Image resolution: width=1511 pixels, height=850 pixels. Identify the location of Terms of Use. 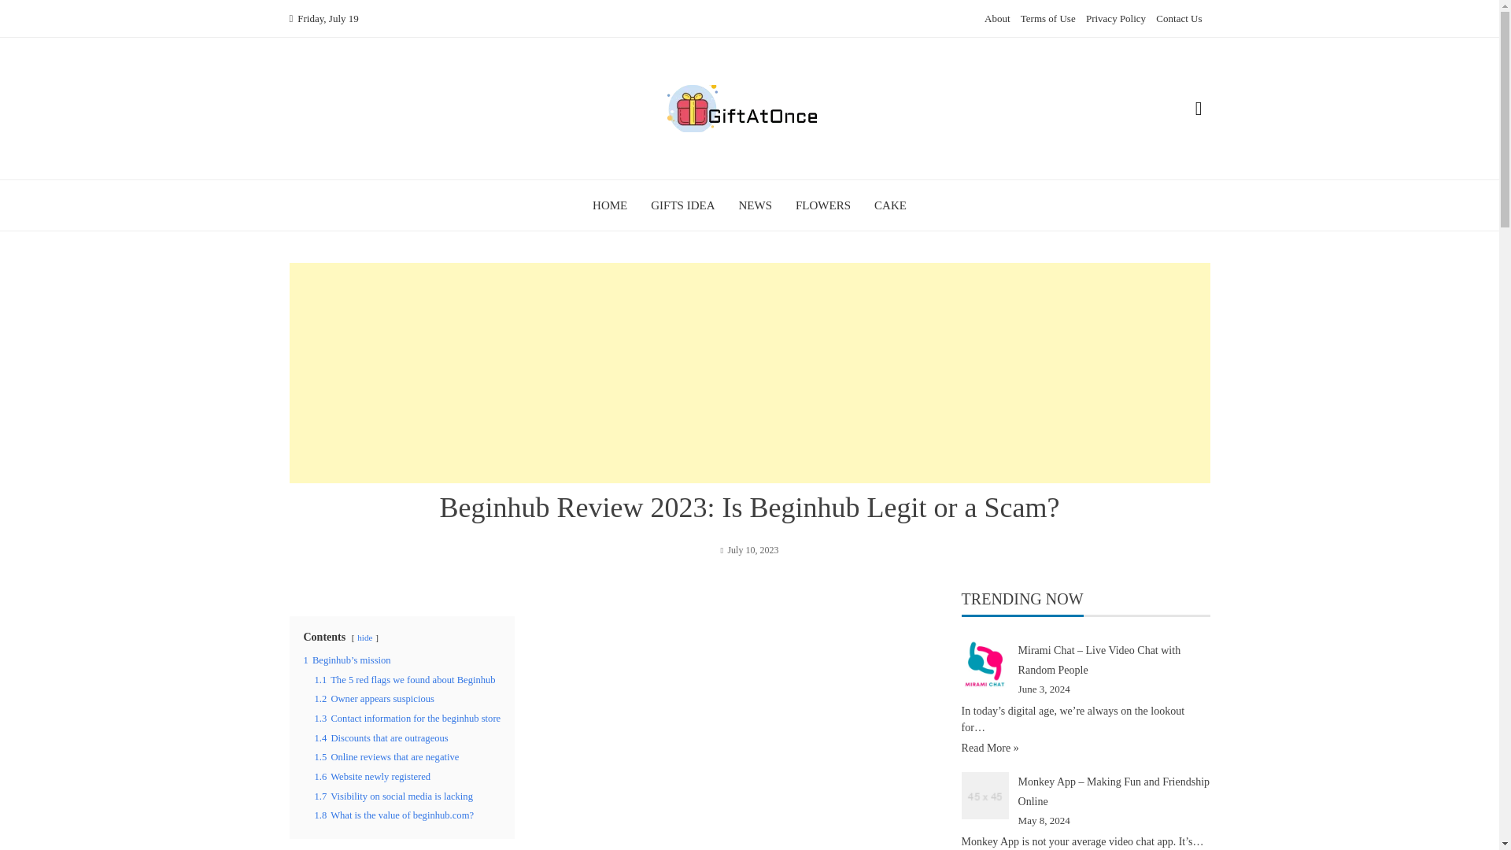
(1048, 19).